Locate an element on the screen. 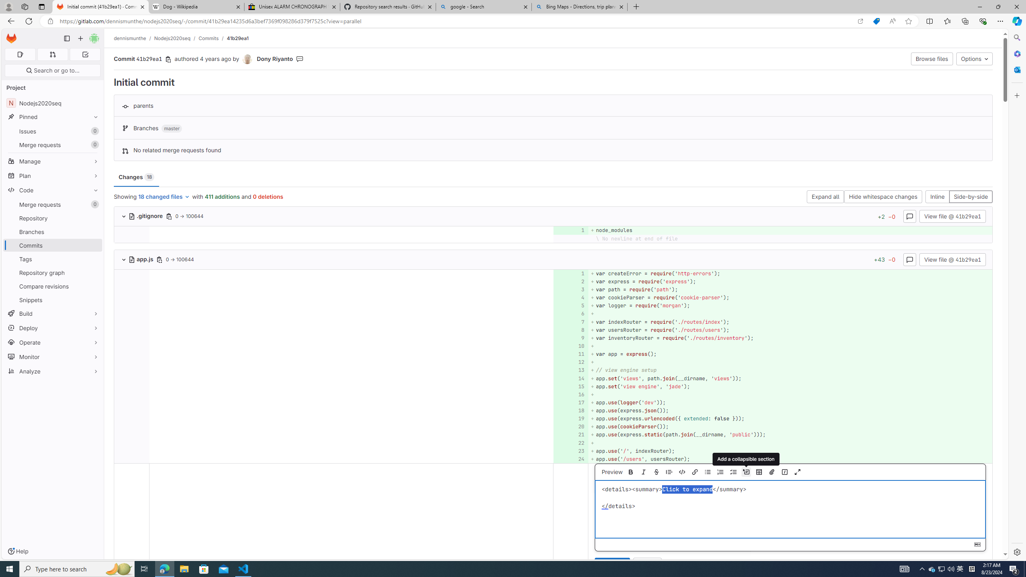 The height and width of the screenshot is (577, 1026). Insert a quote is located at coordinates (669, 472).